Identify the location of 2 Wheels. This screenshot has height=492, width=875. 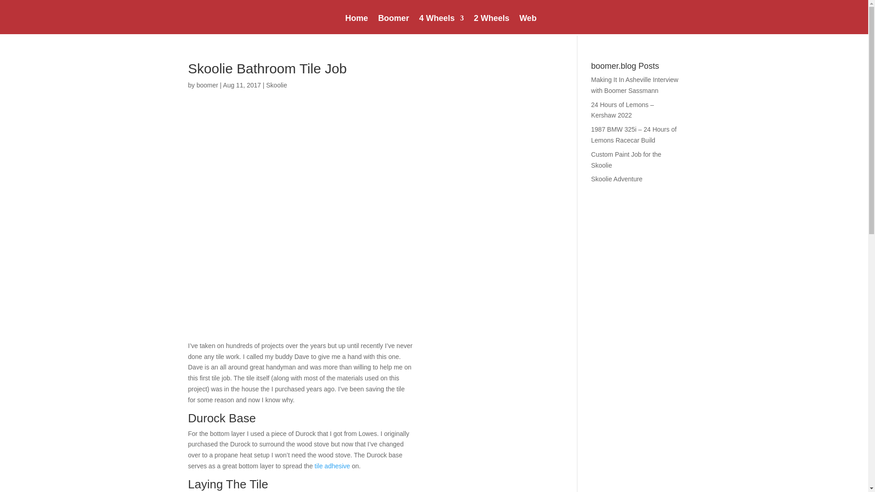
(491, 18).